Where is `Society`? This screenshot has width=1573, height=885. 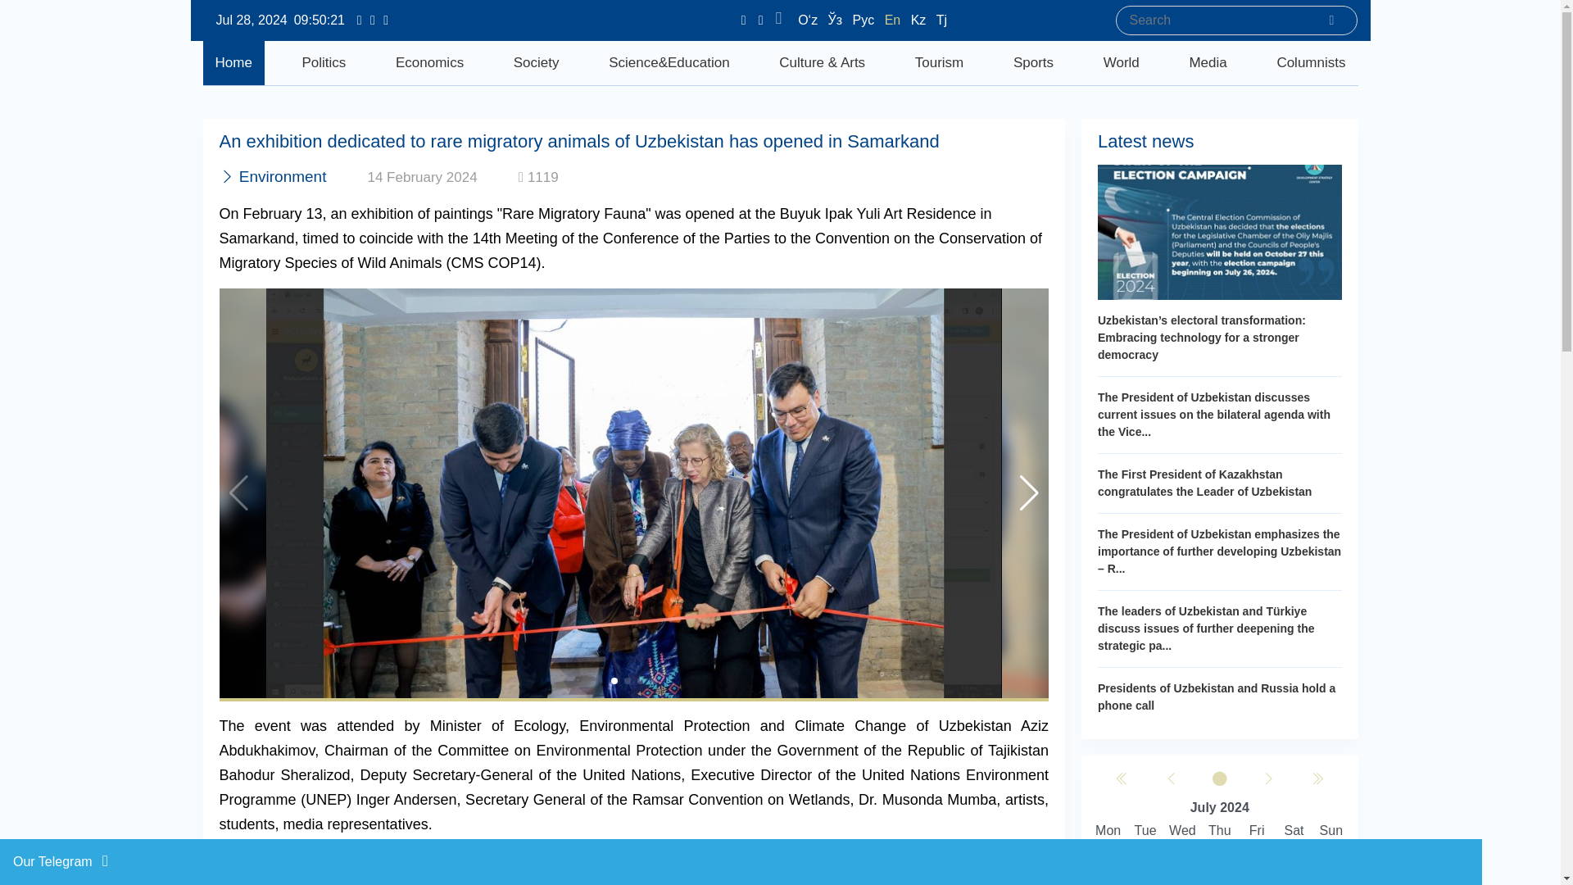
Society is located at coordinates (537, 62).